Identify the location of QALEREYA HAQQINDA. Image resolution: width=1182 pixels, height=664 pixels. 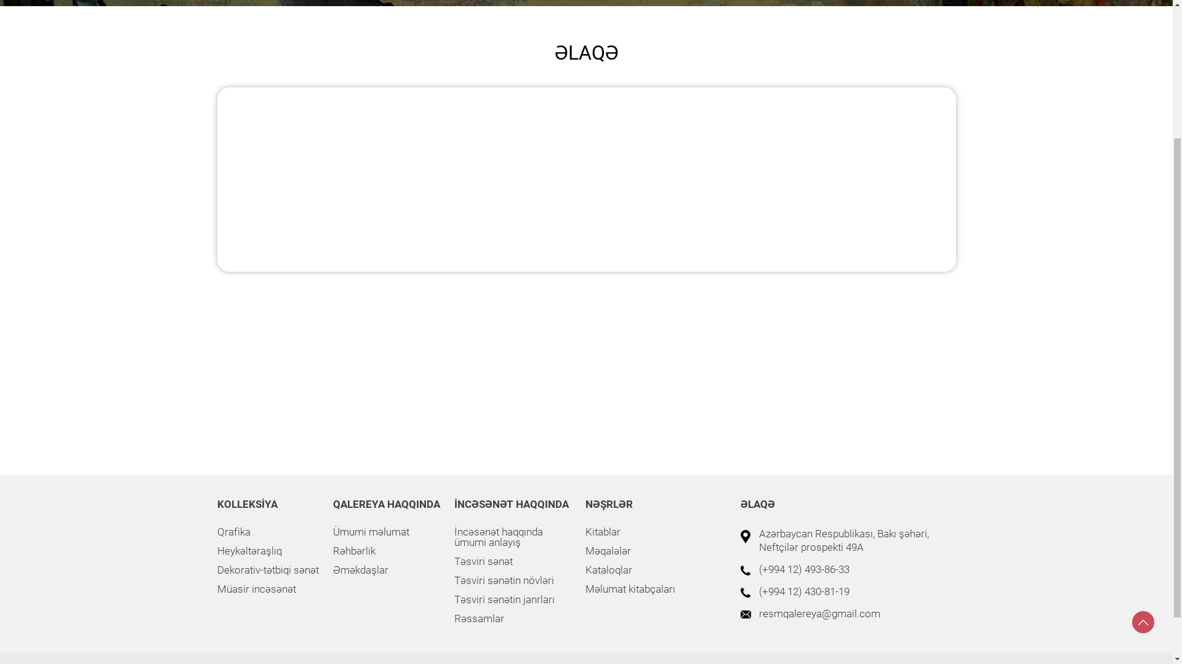
(362, 161).